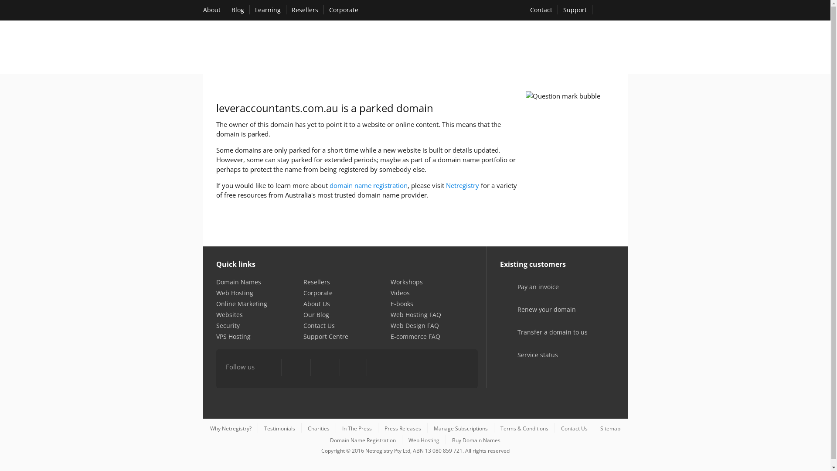  I want to click on Facebook, so click(269, 368).